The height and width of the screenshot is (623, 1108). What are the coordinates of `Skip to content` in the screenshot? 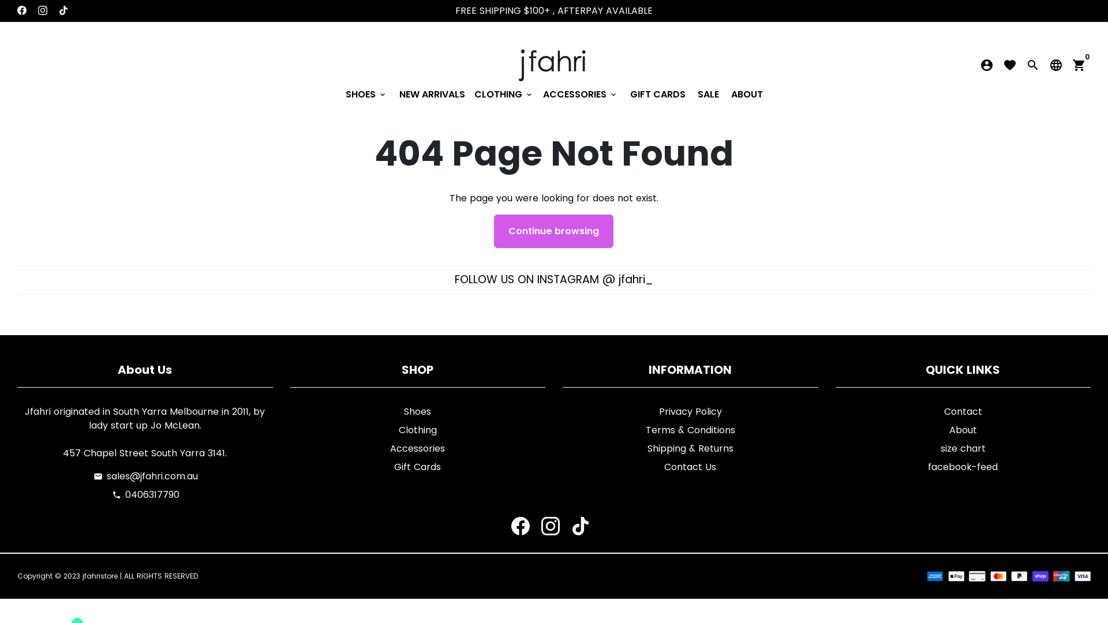 It's located at (0, 0).